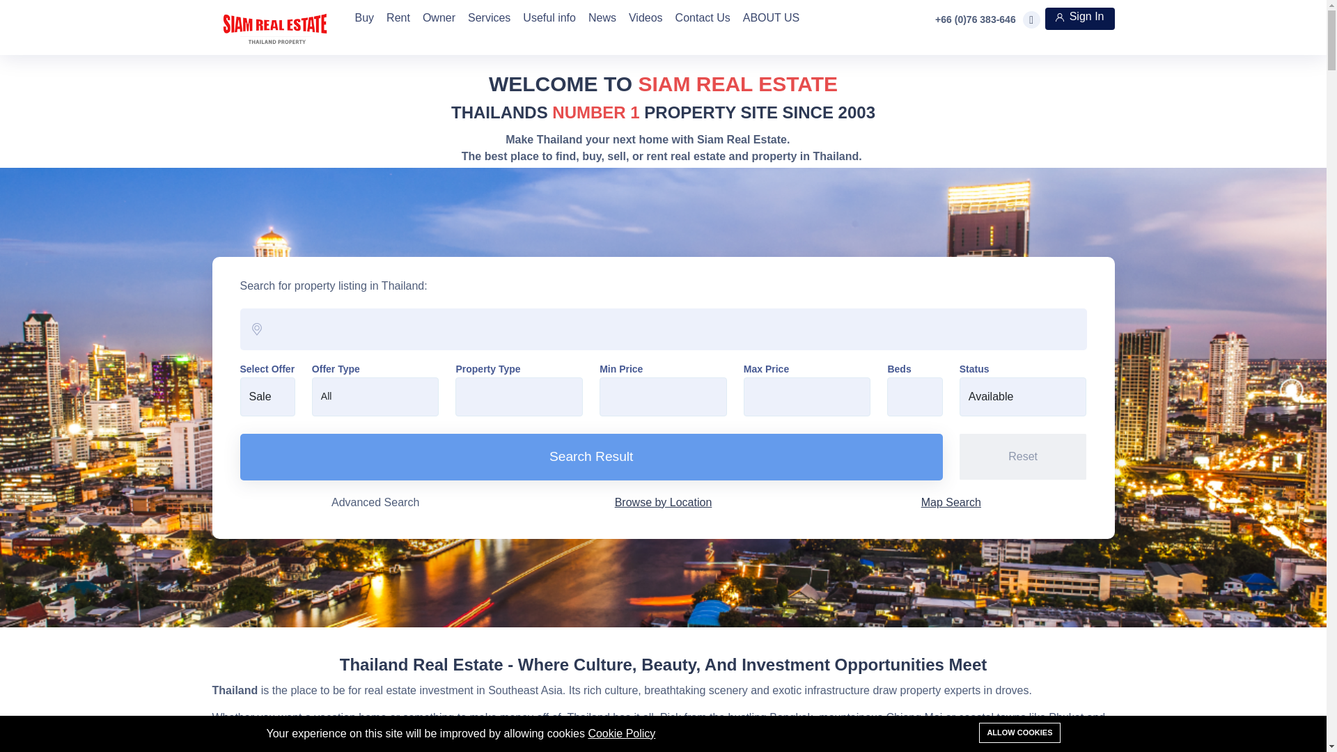 The height and width of the screenshot is (752, 1337). Describe the element at coordinates (363, 13) in the screenshot. I see `Buy` at that location.